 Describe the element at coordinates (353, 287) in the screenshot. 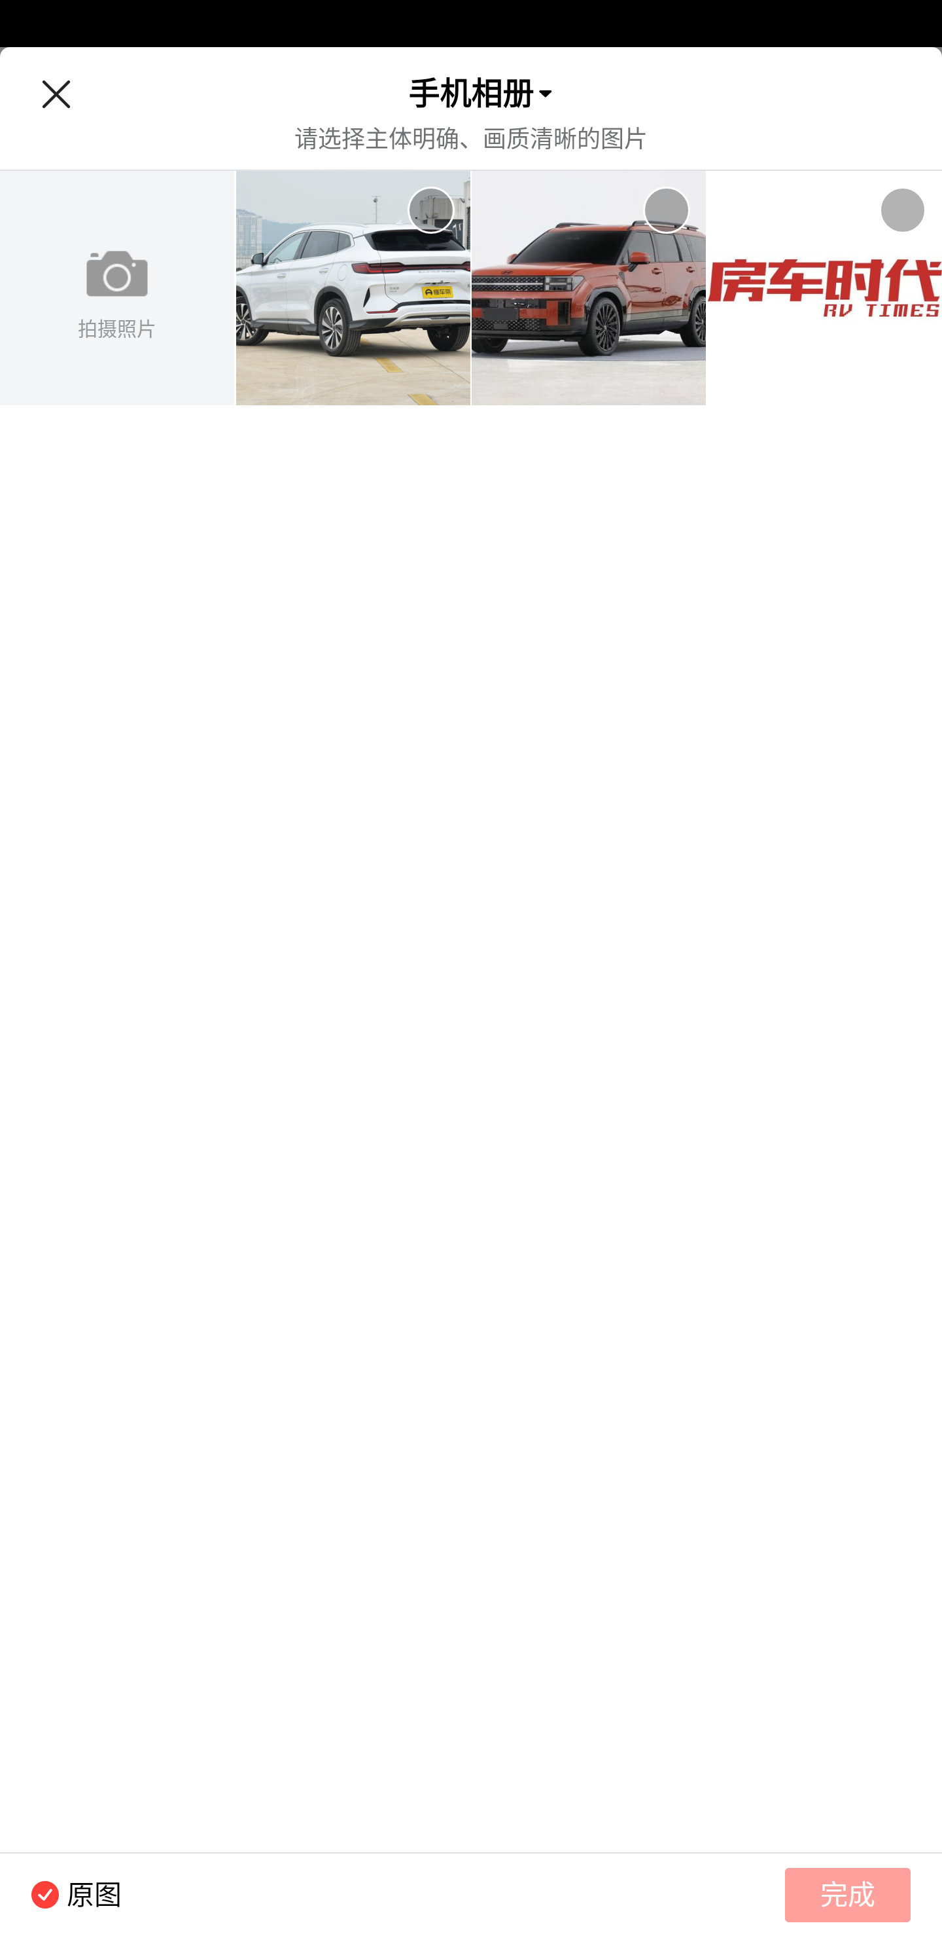

I see `图片1` at that location.